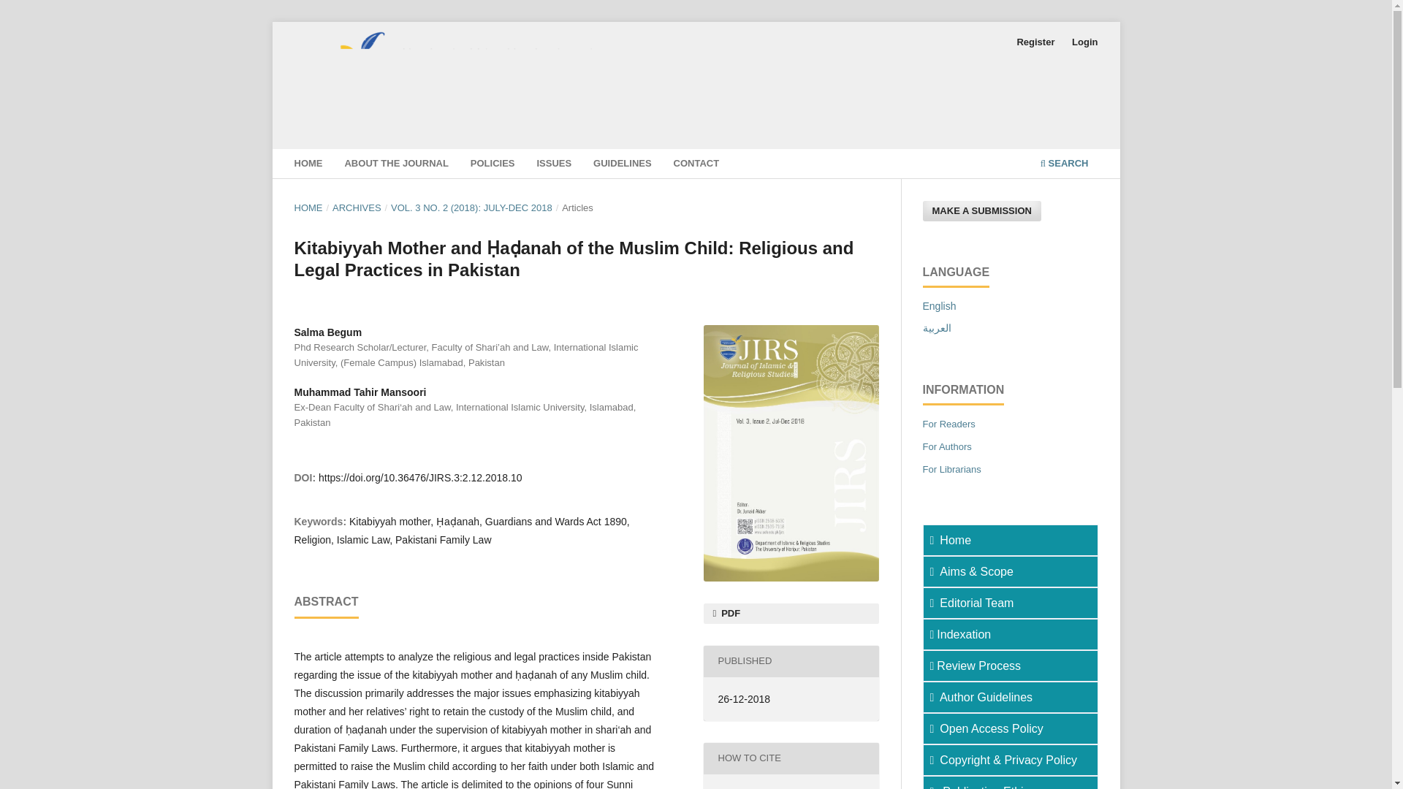 The height and width of the screenshot is (789, 1403). I want to click on Register, so click(1035, 42).